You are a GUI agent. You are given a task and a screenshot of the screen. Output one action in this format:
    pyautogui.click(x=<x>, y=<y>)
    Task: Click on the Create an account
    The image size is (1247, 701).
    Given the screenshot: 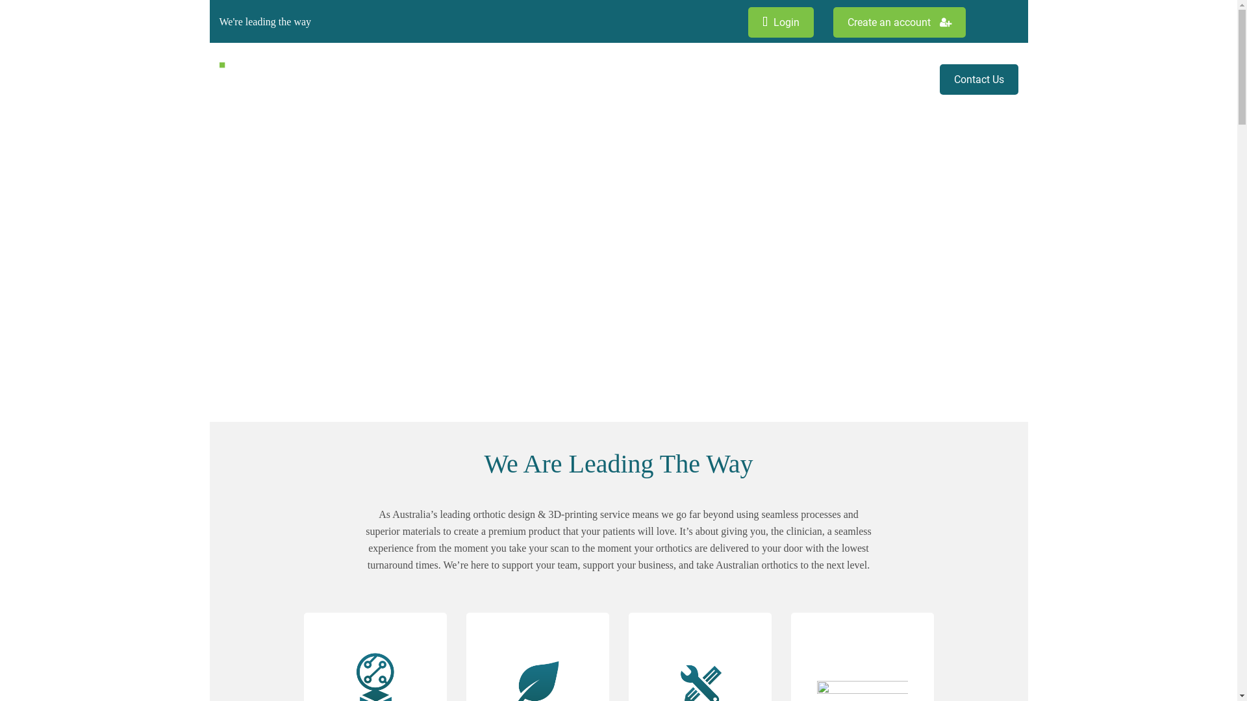 What is the action you would take?
    pyautogui.click(x=899, y=22)
    